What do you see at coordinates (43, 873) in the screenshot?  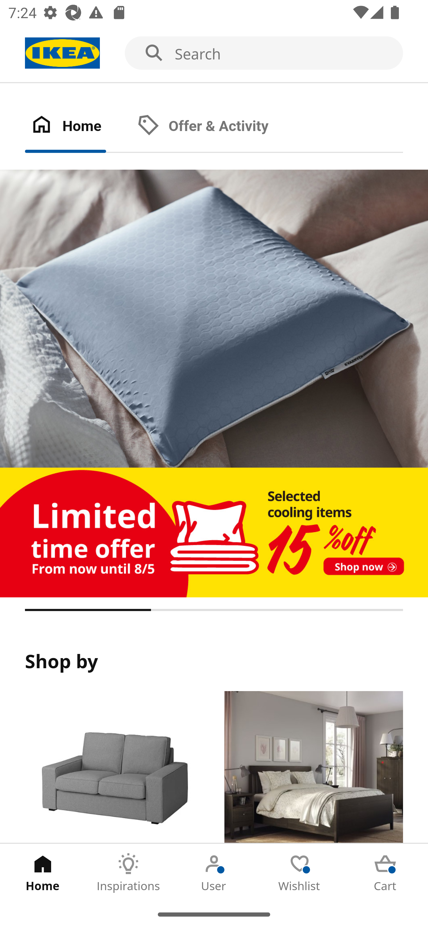 I see `Home
Tab 1 of 5` at bounding box center [43, 873].